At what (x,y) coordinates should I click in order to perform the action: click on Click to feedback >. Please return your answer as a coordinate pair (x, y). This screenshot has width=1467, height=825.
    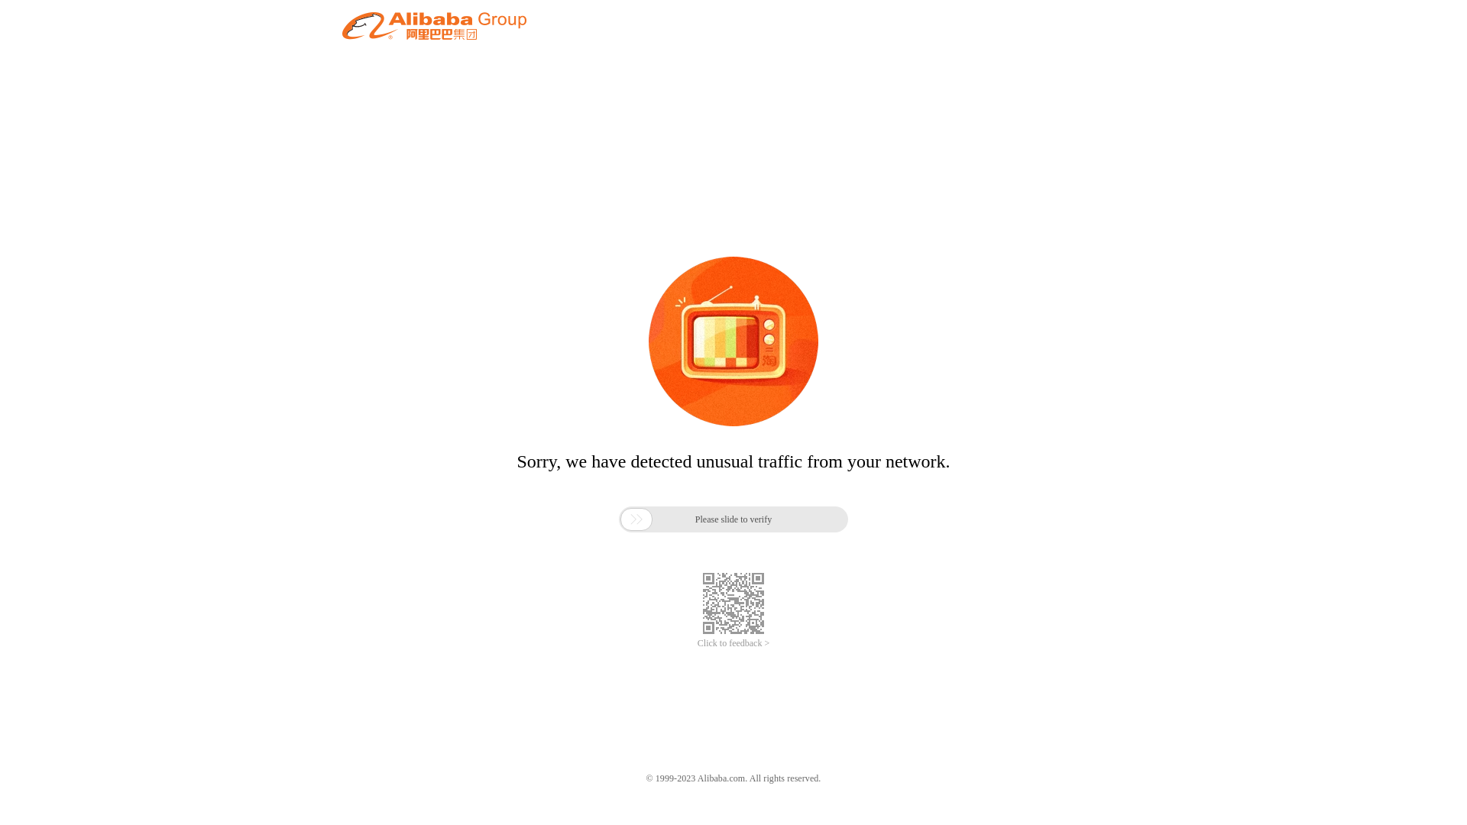
    Looking at the image, I should click on (733, 643).